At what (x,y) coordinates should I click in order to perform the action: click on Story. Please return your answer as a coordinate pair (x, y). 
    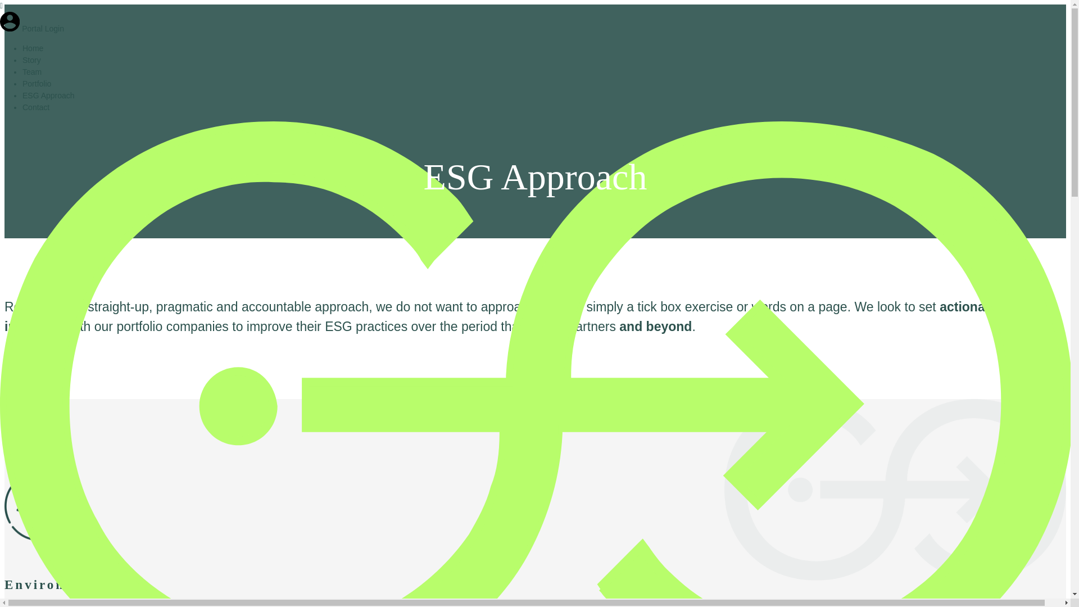
    Looking at the image, I should click on (31, 60).